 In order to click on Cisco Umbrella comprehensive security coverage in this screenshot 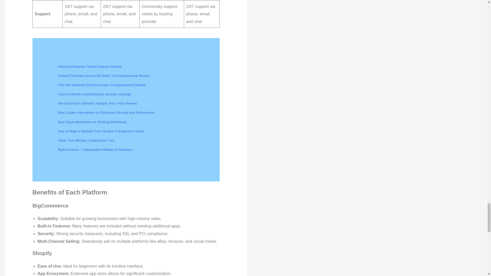, I will do `click(94, 94)`.